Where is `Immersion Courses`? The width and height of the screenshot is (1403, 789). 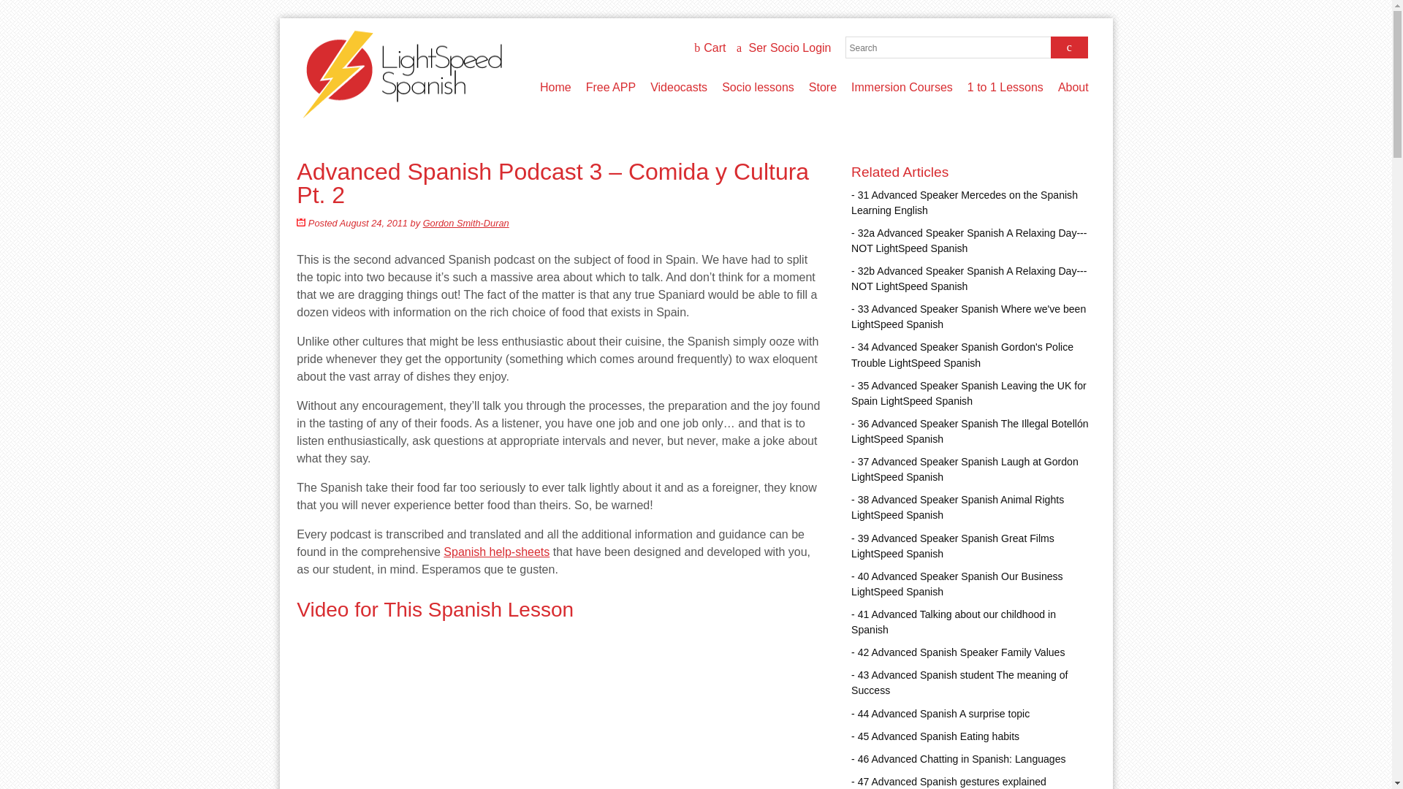 Immersion Courses is located at coordinates (902, 88).